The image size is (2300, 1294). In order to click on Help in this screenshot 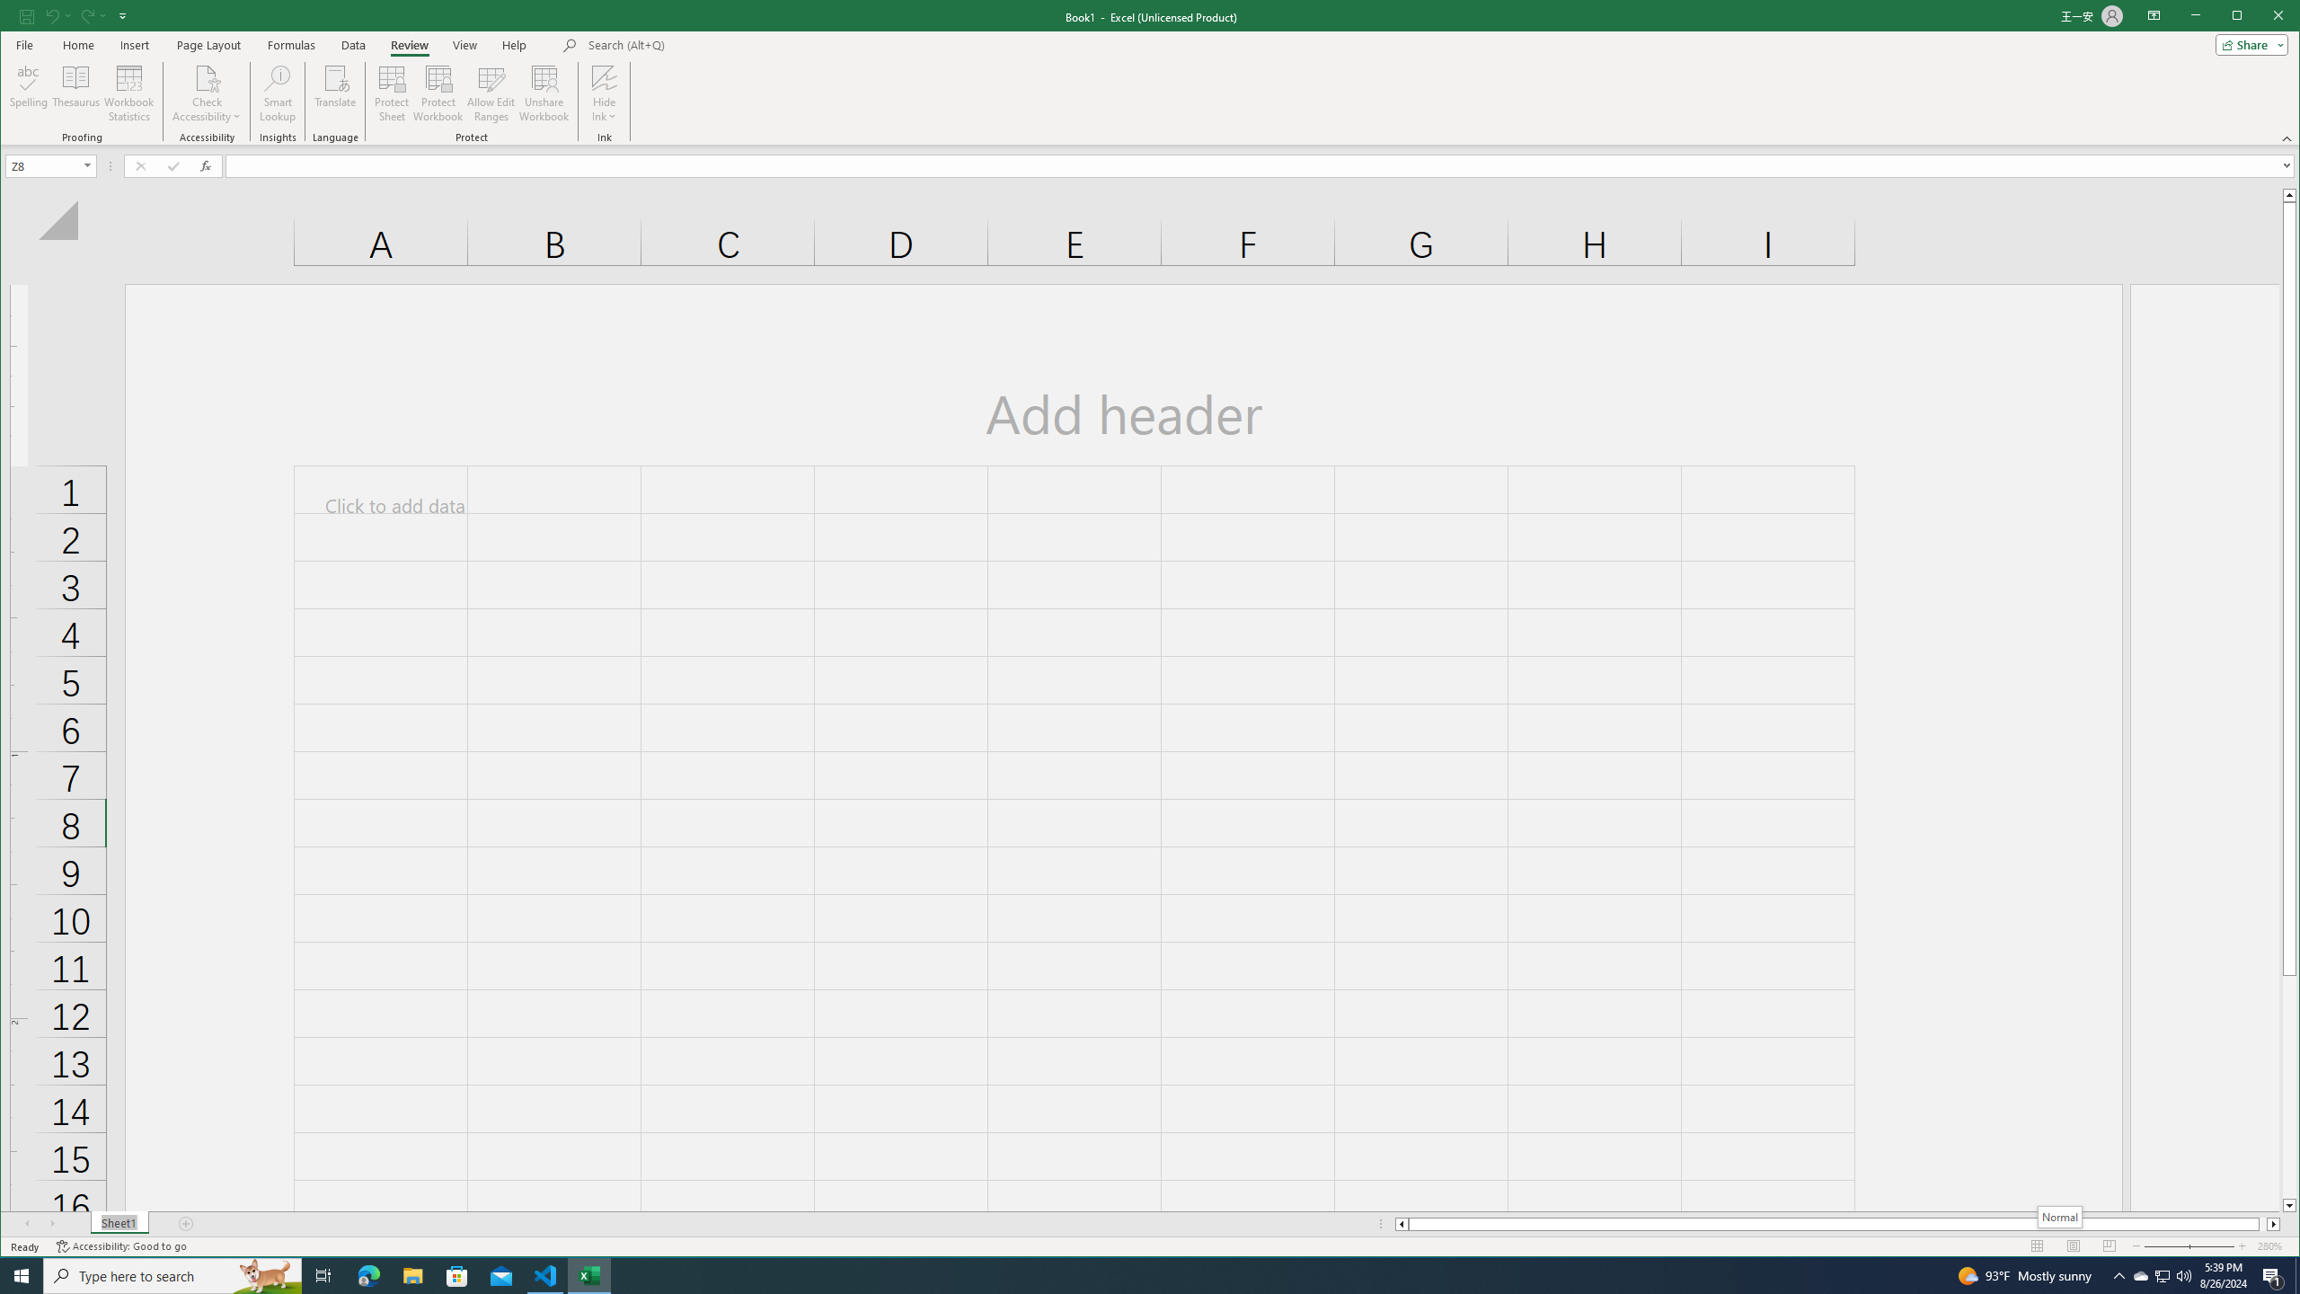, I will do `click(514, 45)`.